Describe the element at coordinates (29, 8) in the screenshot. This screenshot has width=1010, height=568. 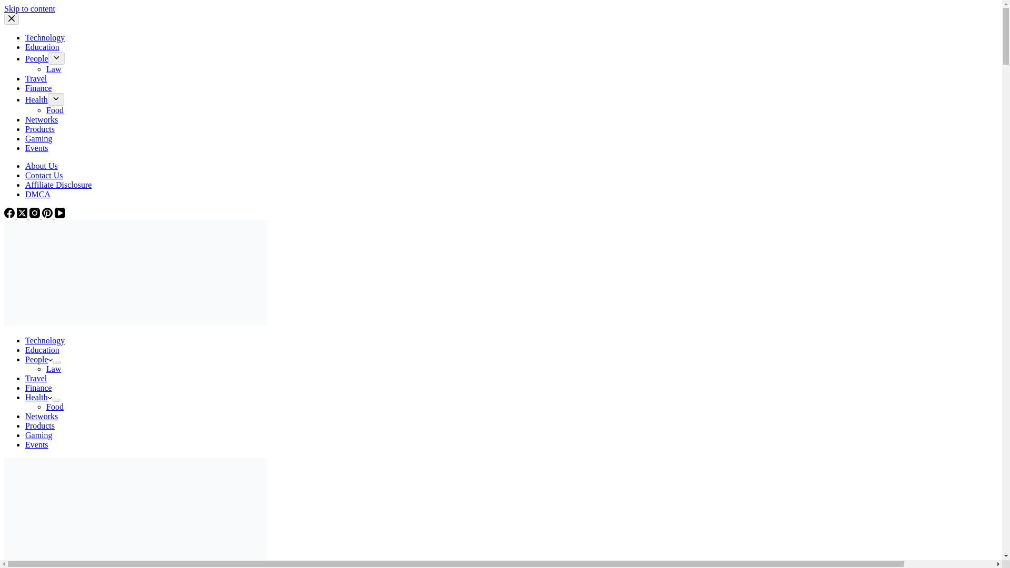
I see `Skip to content` at that location.